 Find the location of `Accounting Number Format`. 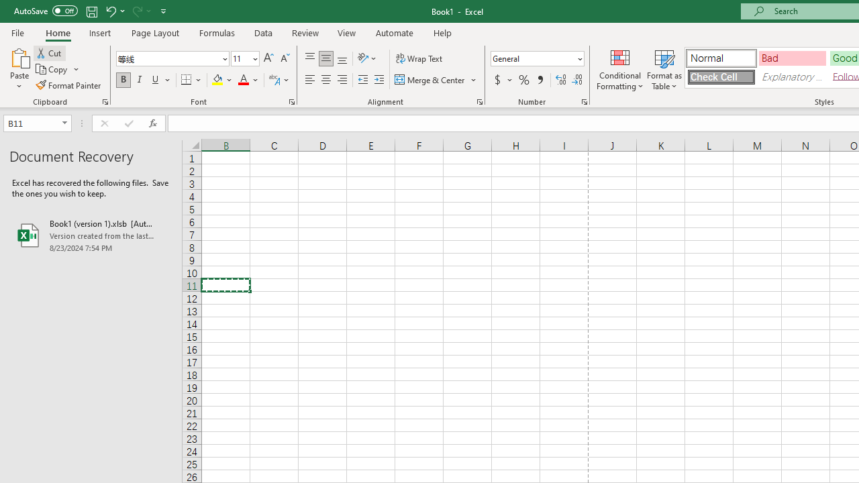

Accounting Number Format is located at coordinates (503, 80).